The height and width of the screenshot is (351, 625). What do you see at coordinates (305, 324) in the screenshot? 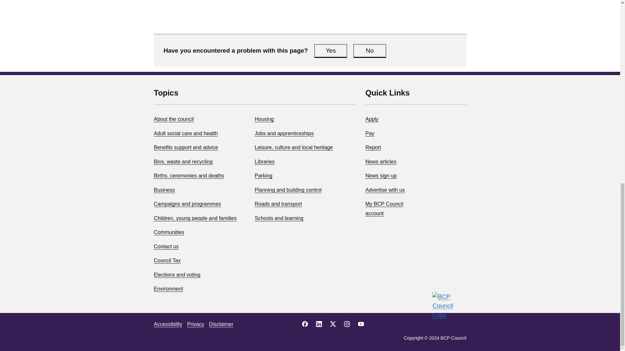
I see `BCP council on Facebook` at bounding box center [305, 324].